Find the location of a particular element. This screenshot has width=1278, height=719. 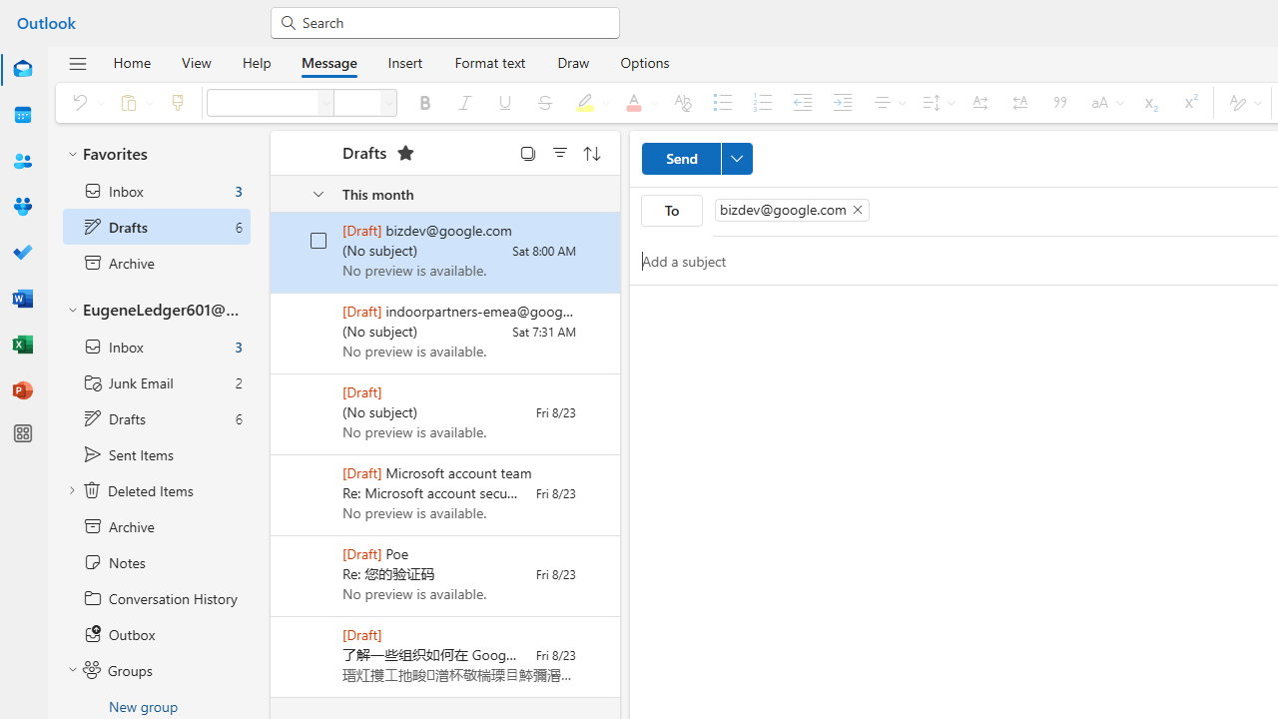

Filter is located at coordinates (560, 152).